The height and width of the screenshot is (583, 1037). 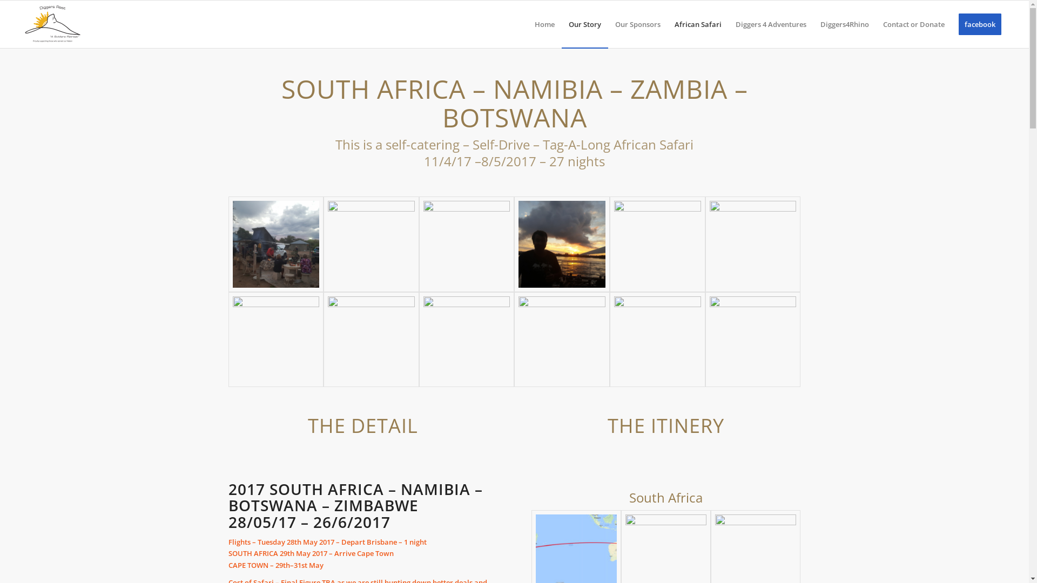 What do you see at coordinates (275, 244) in the screenshot?
I see `20170417_185443` at bounding box center [275, 244].